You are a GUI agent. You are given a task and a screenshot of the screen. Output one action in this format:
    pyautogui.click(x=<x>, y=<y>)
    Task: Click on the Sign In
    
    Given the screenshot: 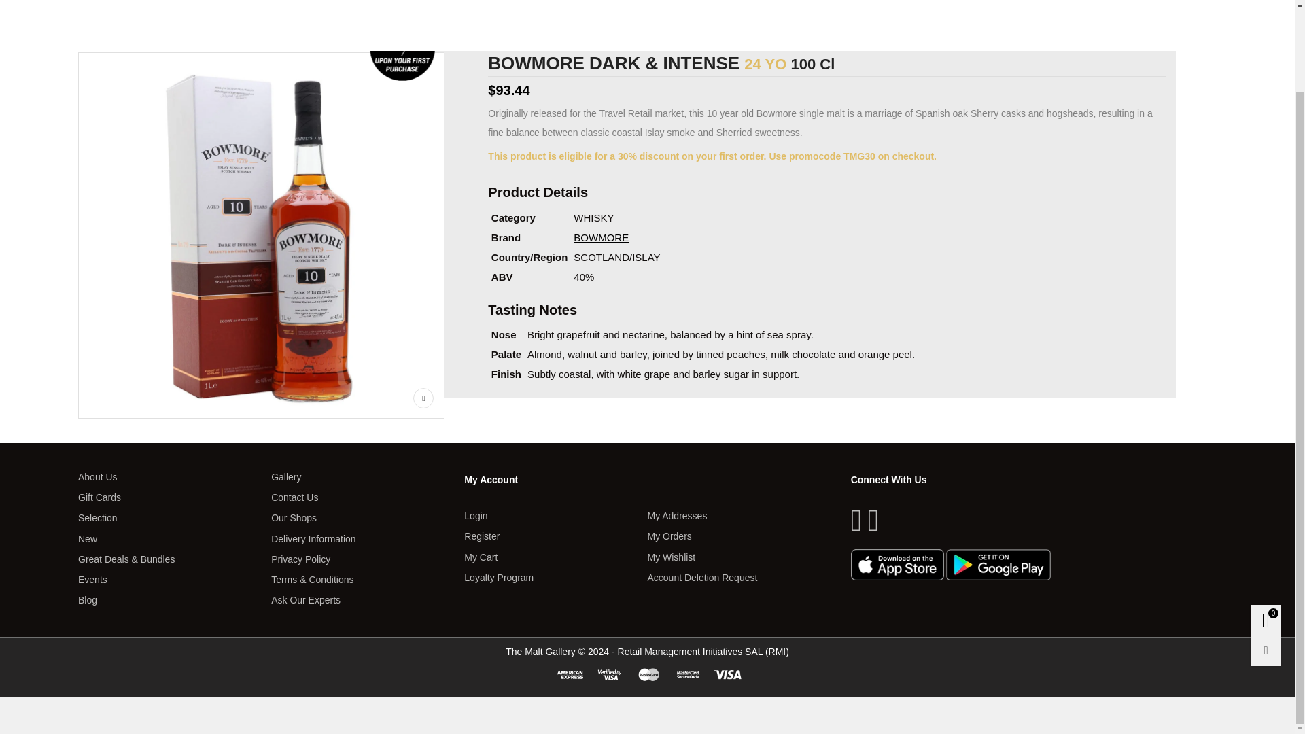 What is the action you would take?
    pyautogui.click(x=1083, y=188)
    